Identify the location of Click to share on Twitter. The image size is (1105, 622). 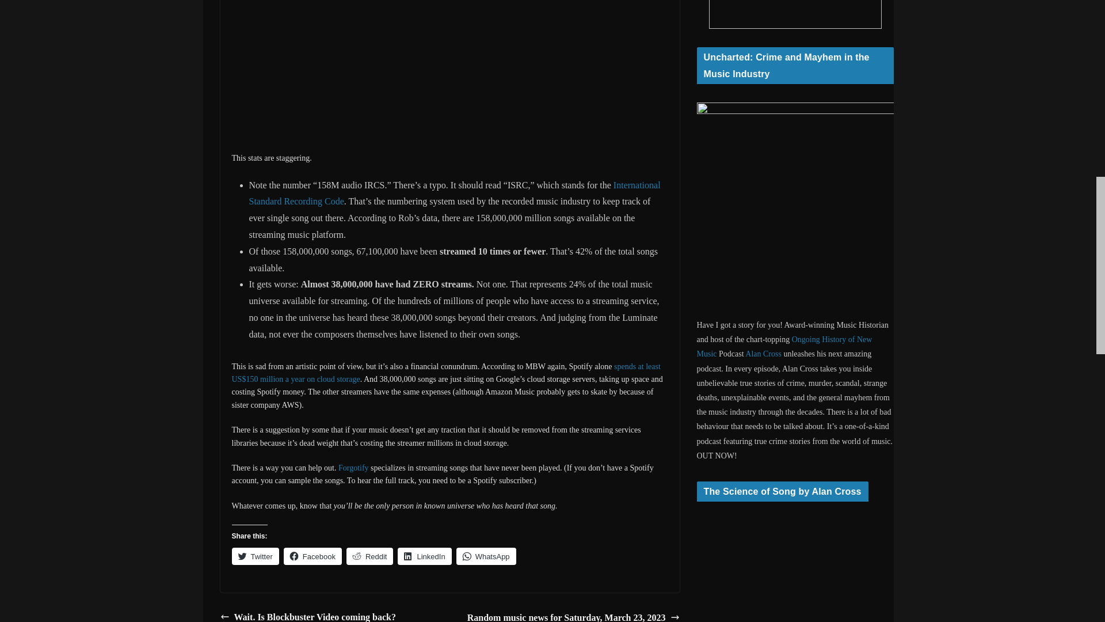
(254, 556).